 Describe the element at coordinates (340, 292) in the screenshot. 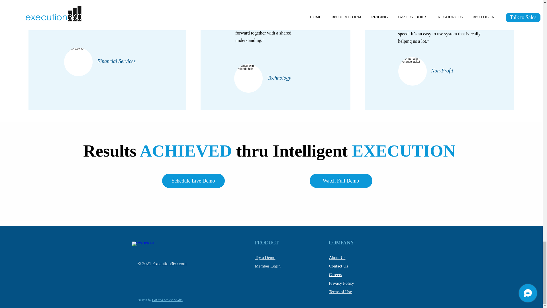

I see `Terms of Use` at that location.